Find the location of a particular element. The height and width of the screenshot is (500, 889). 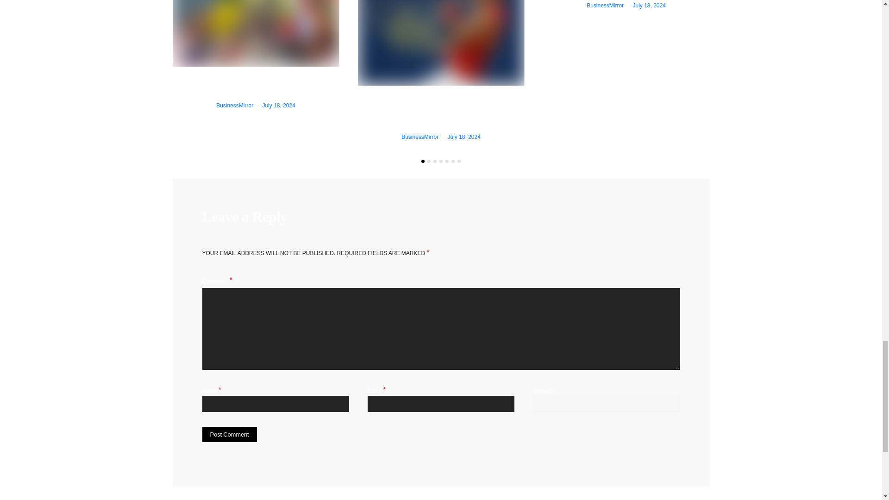

Post Comment is located at coordinates (229, 434).